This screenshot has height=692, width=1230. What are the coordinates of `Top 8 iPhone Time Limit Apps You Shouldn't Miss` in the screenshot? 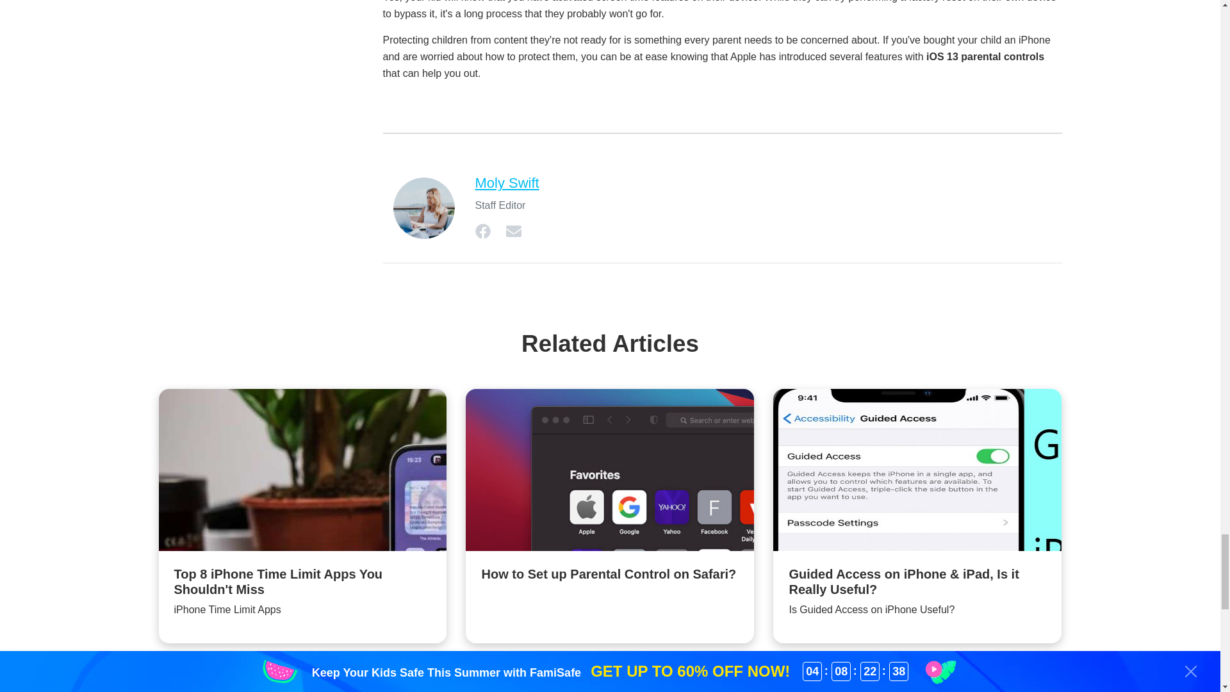 It's located at (302, 516).